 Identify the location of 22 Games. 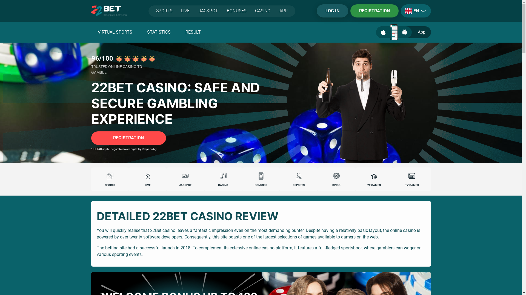
(374, 176).